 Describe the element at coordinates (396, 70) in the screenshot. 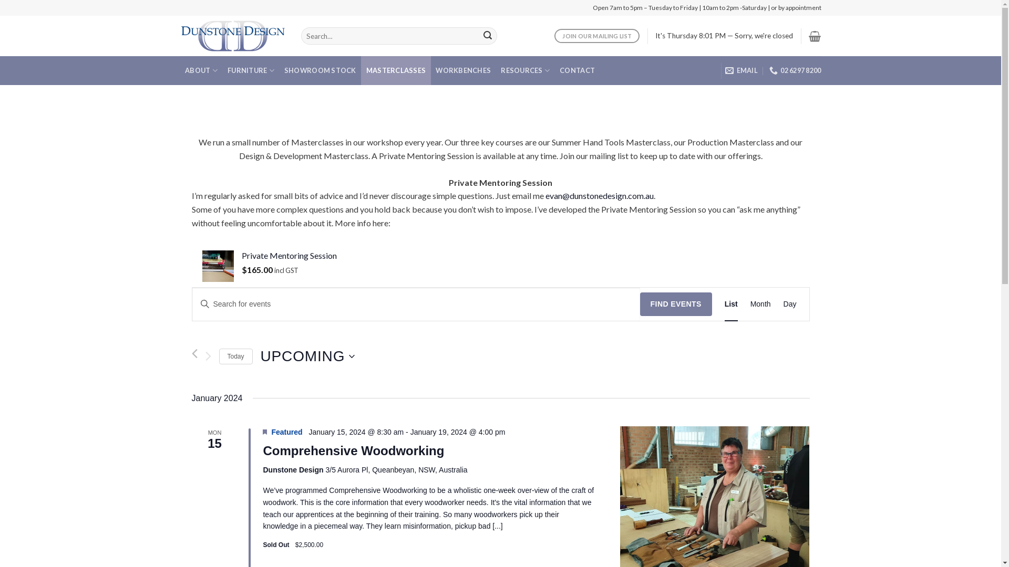

I see `MASTERCLASSES` at that location.